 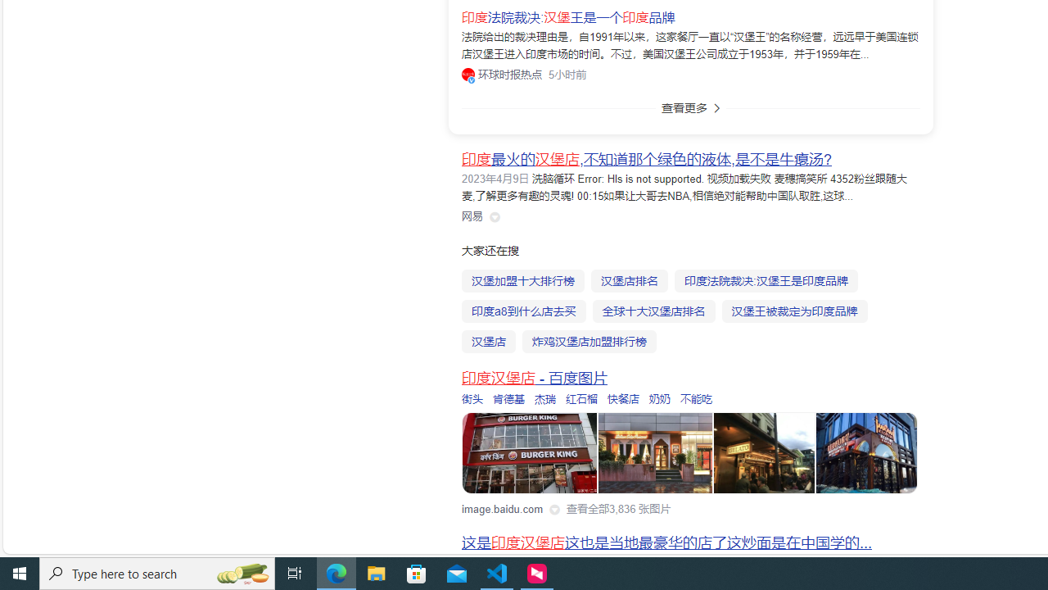 What do you see at coordinates (531, 454) in the screenshot?
I see `To get missing image descriptions, open the context menu.` at bounding box center [531, 454].